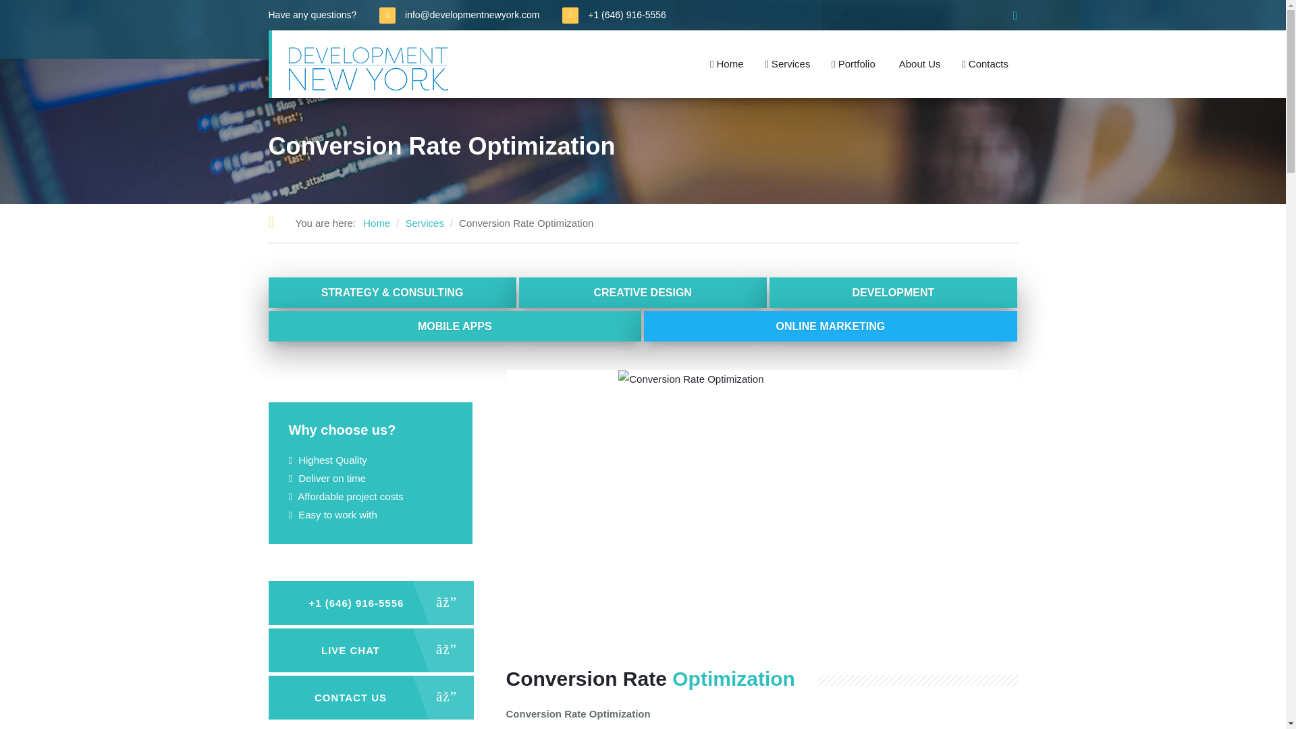 The image size is (1296, 729). What do you see at coordinates (985, 63) in the screenshot?
I see `Contacts` at bounding box center [985, 63].